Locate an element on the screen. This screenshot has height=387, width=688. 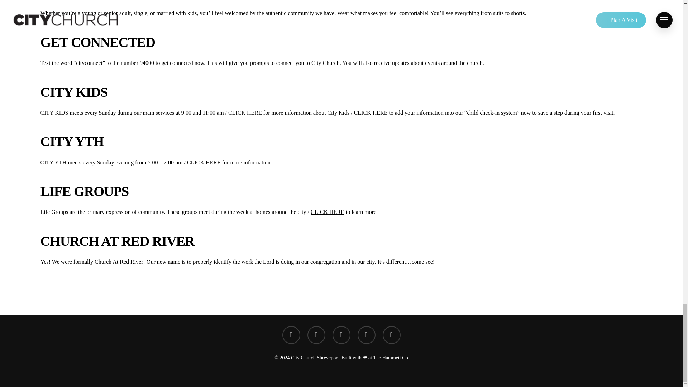
CLICK HERE is located at coordinates (328, 212).